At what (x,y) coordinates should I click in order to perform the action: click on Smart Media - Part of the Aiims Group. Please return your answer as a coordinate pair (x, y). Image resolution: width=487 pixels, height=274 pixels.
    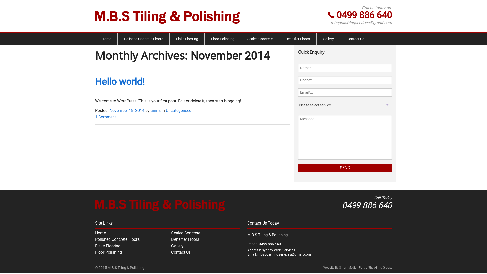
    Looking at the image, I should click on (365, 268).